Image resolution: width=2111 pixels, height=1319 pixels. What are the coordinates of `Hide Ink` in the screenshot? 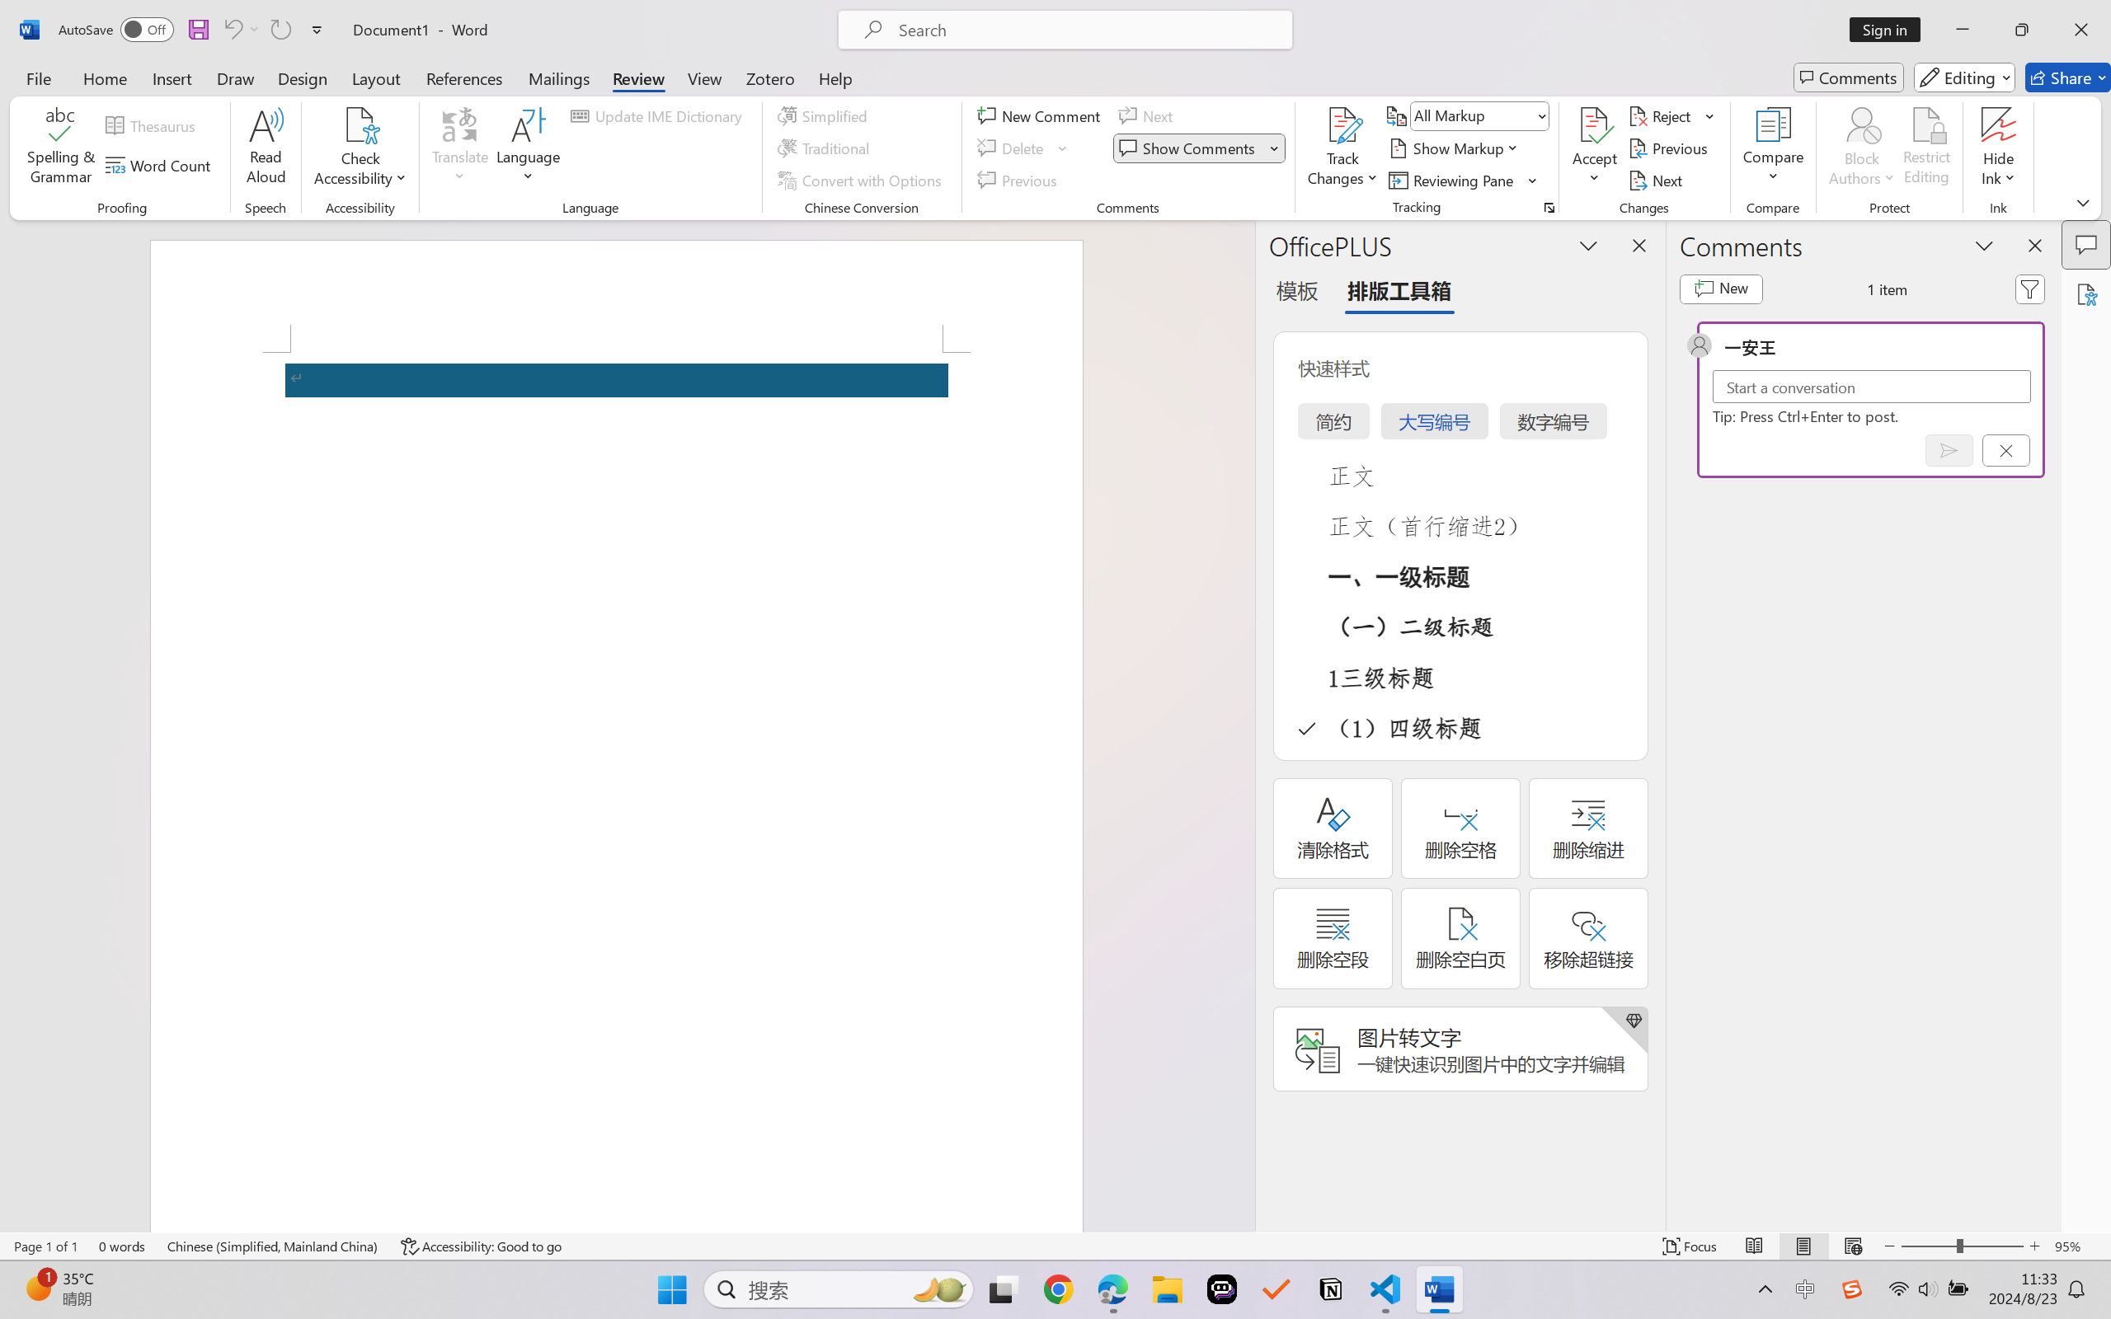 It's located at (1999, 148).